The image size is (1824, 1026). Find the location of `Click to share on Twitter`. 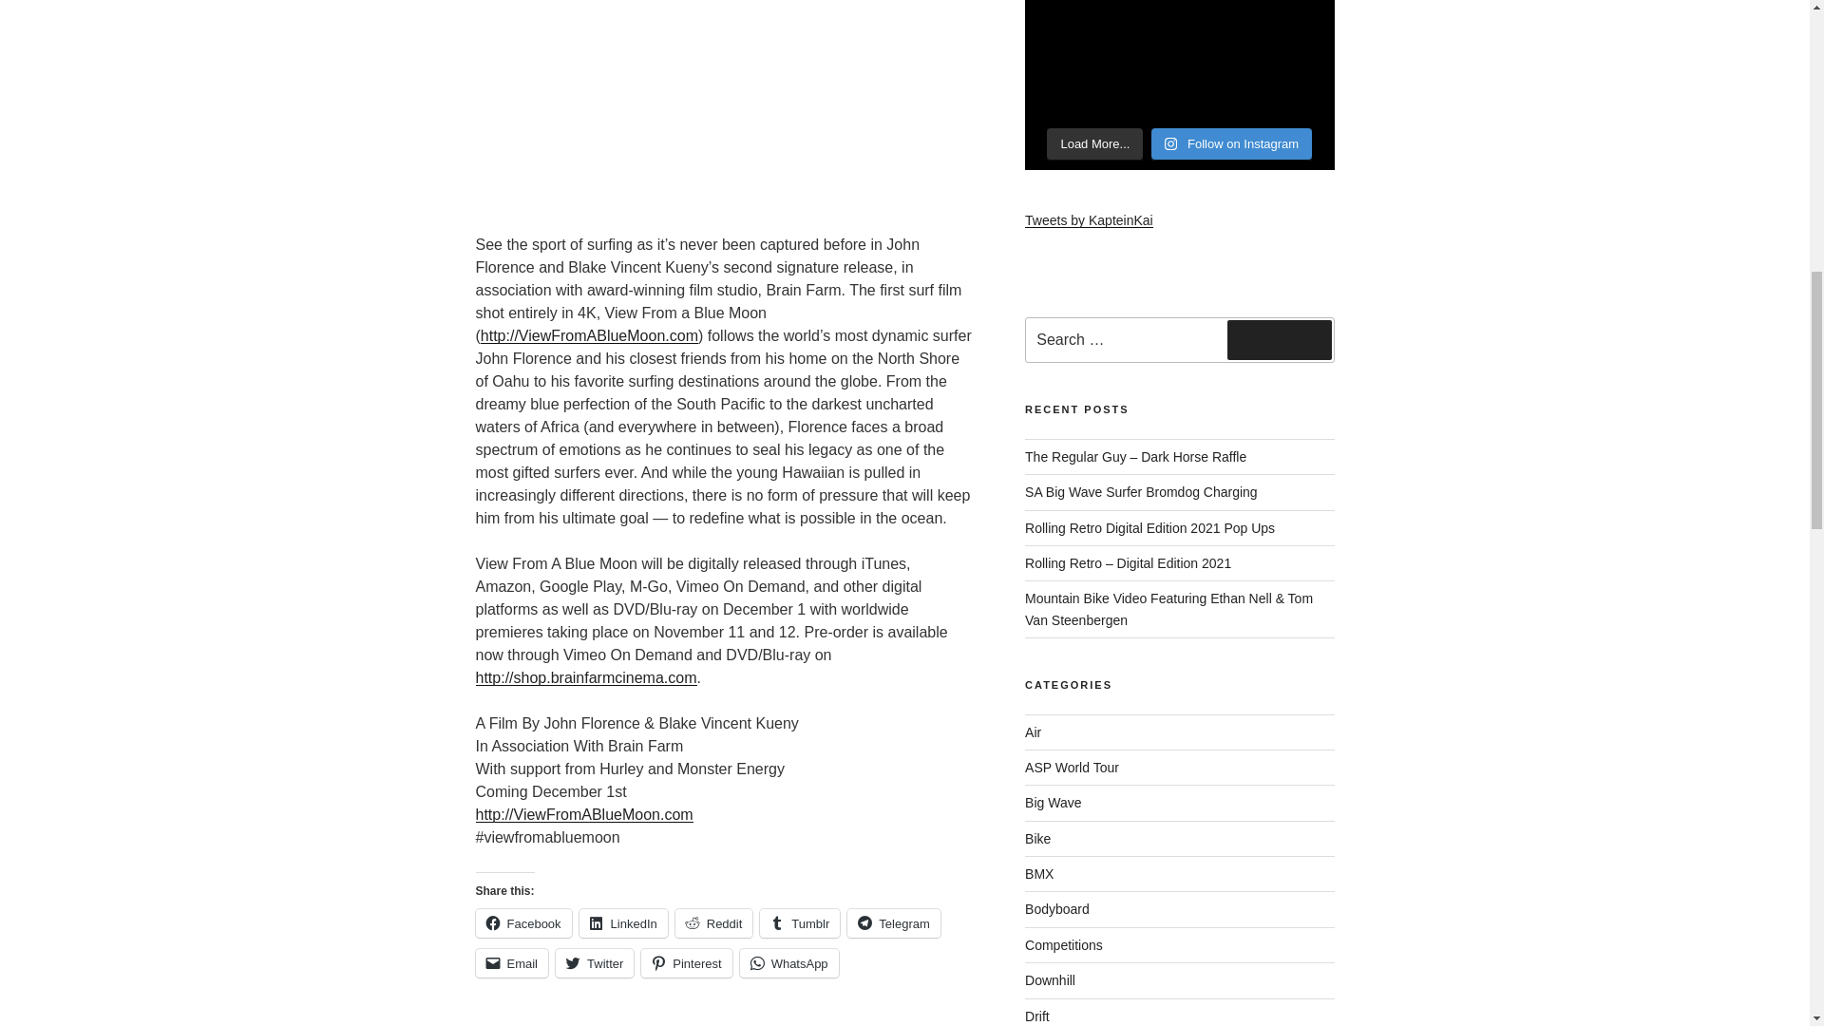

Click to share on Twitter is located at coordinates (595, 963).